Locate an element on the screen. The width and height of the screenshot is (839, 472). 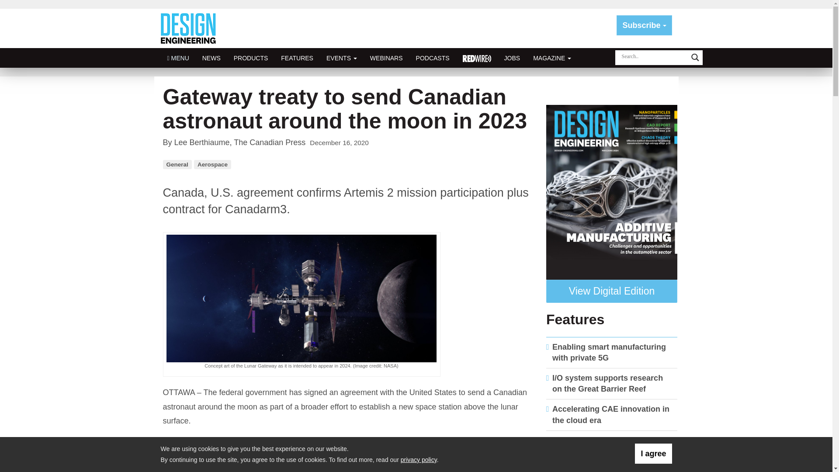
MAGAZINE is located at coordinates (552, 58).